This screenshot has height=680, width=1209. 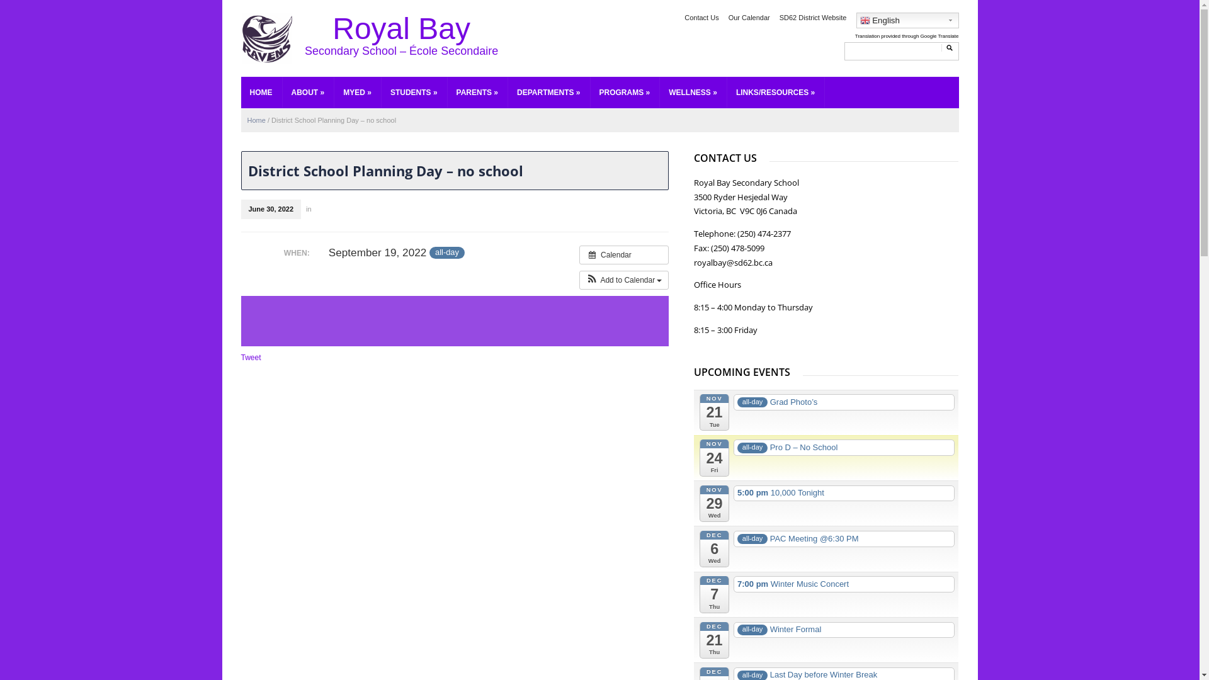 What do you see at coordinates (749, 18) in the screenshot?
I see `Our Calendar` at bounding box center [749, 18].